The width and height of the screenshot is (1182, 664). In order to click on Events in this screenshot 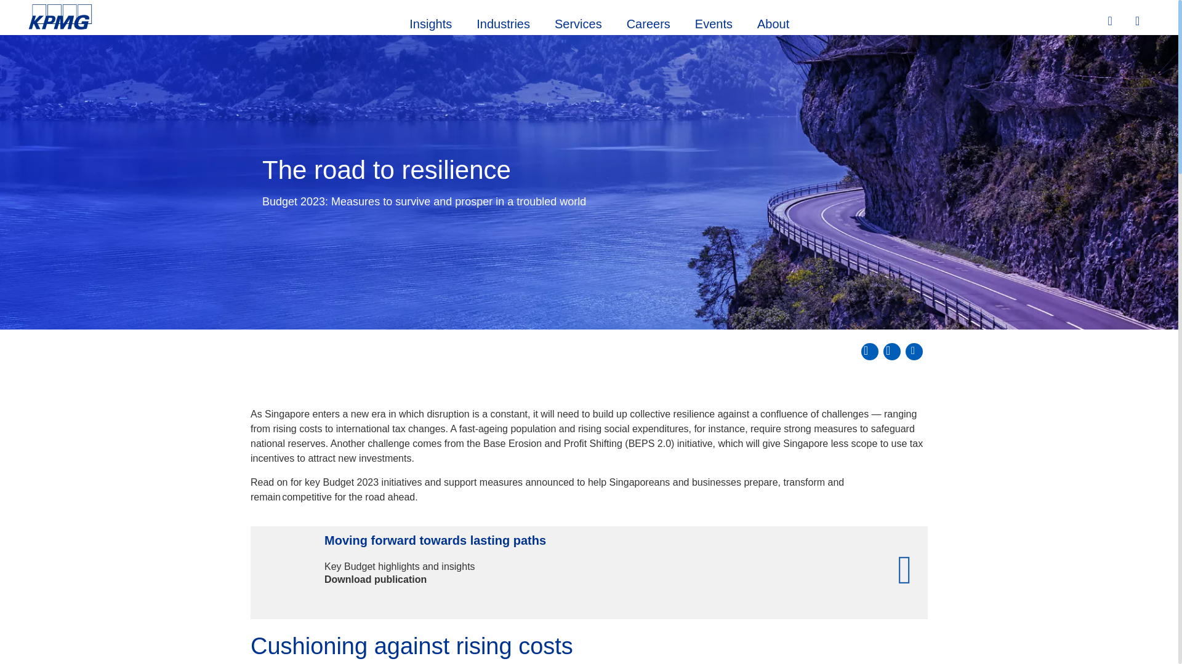, I will do `click(714, 22)`.